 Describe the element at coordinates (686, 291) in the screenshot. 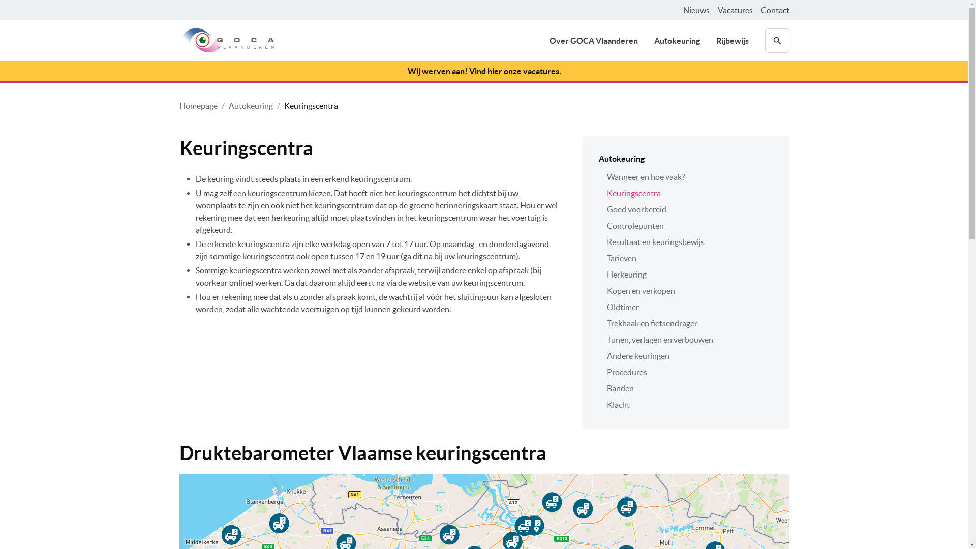

I see `Kopen en verkopen` at that location.